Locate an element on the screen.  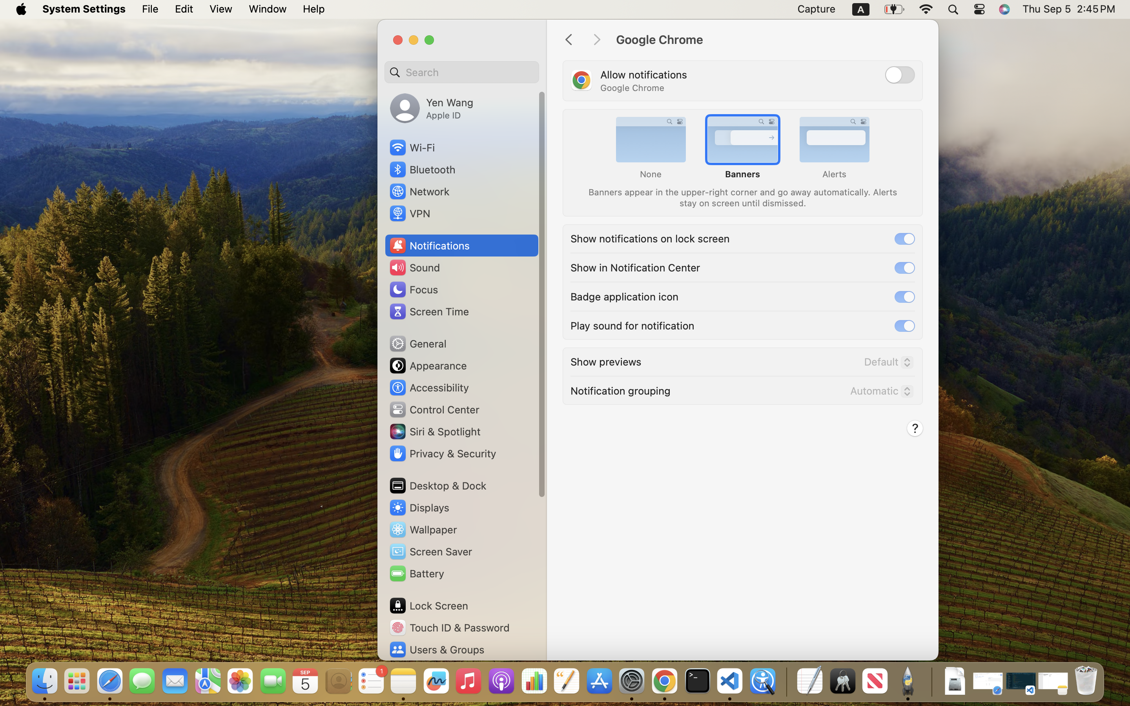
Battery is located at coordinates (416, 573).